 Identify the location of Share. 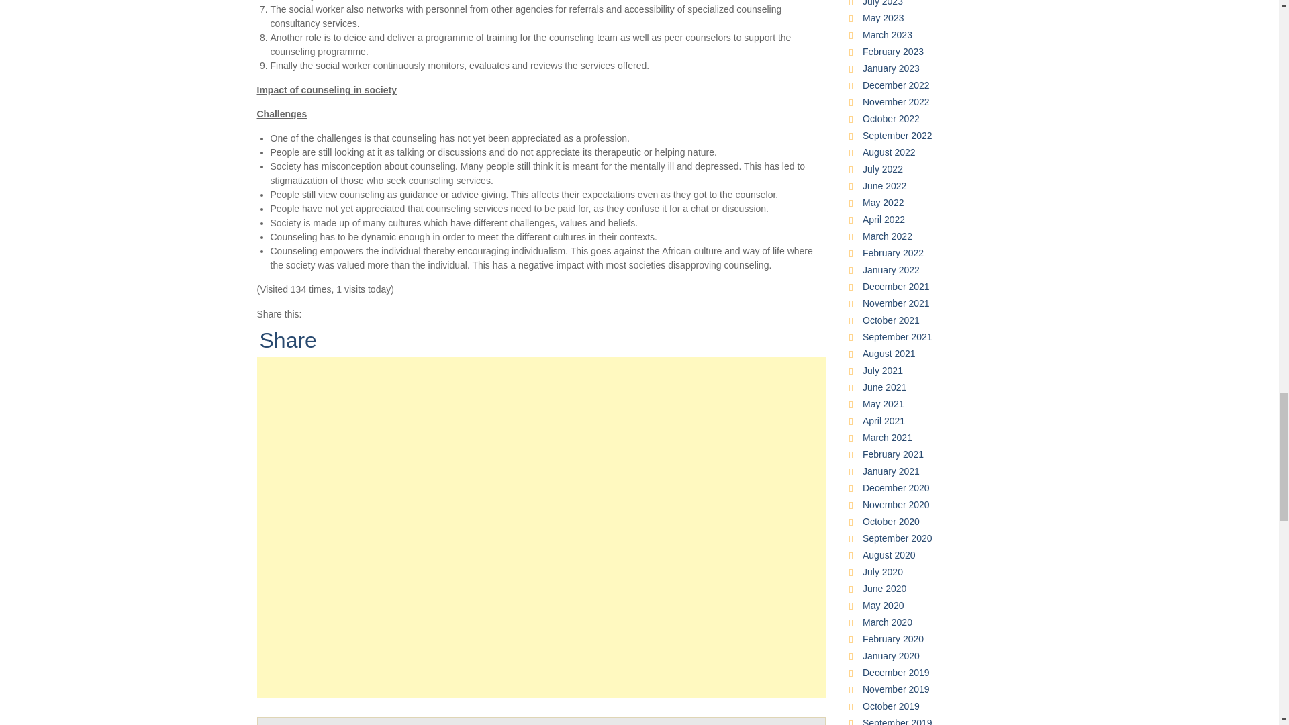
(287, 340).